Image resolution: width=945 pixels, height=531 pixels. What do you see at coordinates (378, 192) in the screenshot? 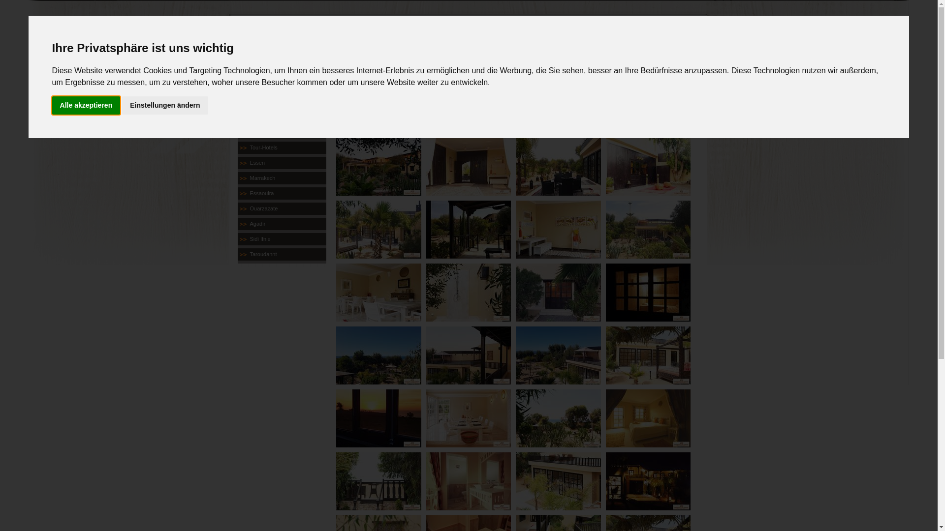
I see `TIGERLOUNGE - Hotel/Club Lounge` at bounding box center [378, 192].